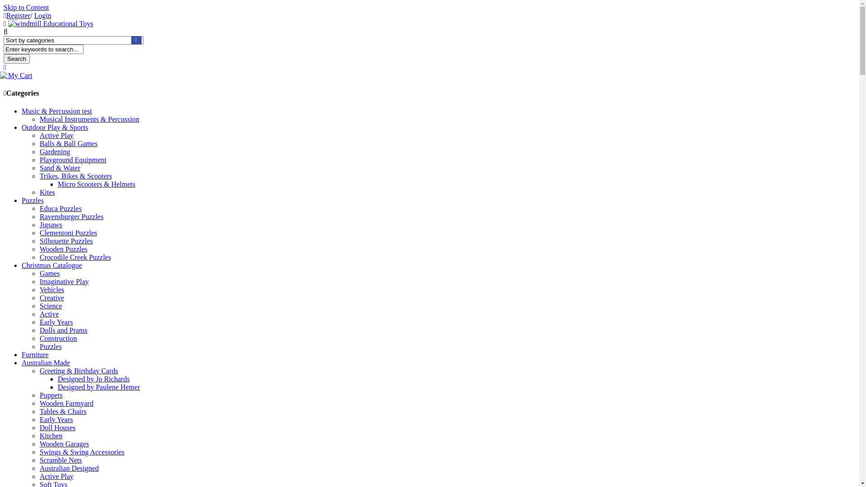 Image resolution: width=866 pixels, height=487 pixels. Describe the element at coordinates (55, 127) in the screenshot. I see `Outdoor Play & Sports` at that location.